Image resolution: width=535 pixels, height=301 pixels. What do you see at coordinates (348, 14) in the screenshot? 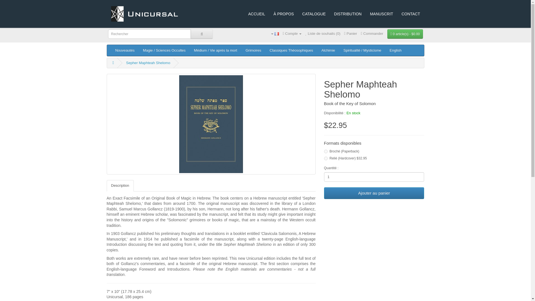
I see `DISTRIBUTION` at bounding box center [348, 14].